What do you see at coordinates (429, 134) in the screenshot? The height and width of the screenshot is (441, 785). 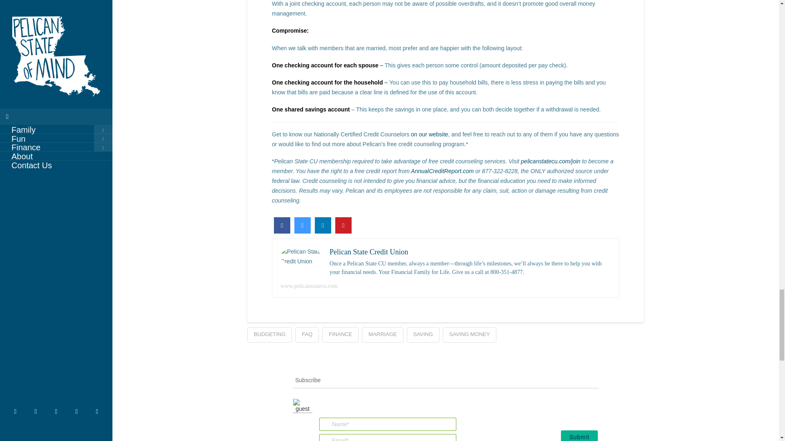 I see `on our website` at bounding box center [429, 134].